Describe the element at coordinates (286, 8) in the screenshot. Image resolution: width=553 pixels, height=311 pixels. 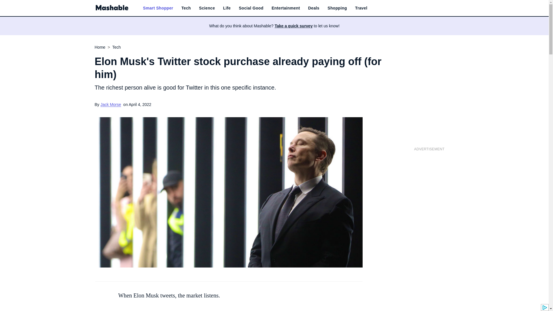
I see `Entertainment` at that location.